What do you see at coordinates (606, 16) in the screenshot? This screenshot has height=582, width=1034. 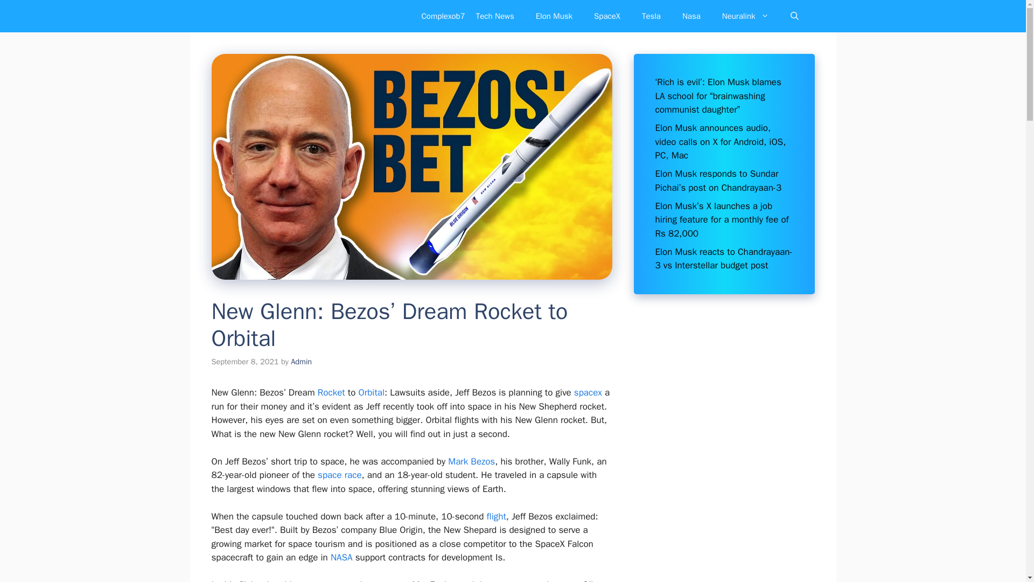 I see `SpaceX` at bounding box center [606, 16].